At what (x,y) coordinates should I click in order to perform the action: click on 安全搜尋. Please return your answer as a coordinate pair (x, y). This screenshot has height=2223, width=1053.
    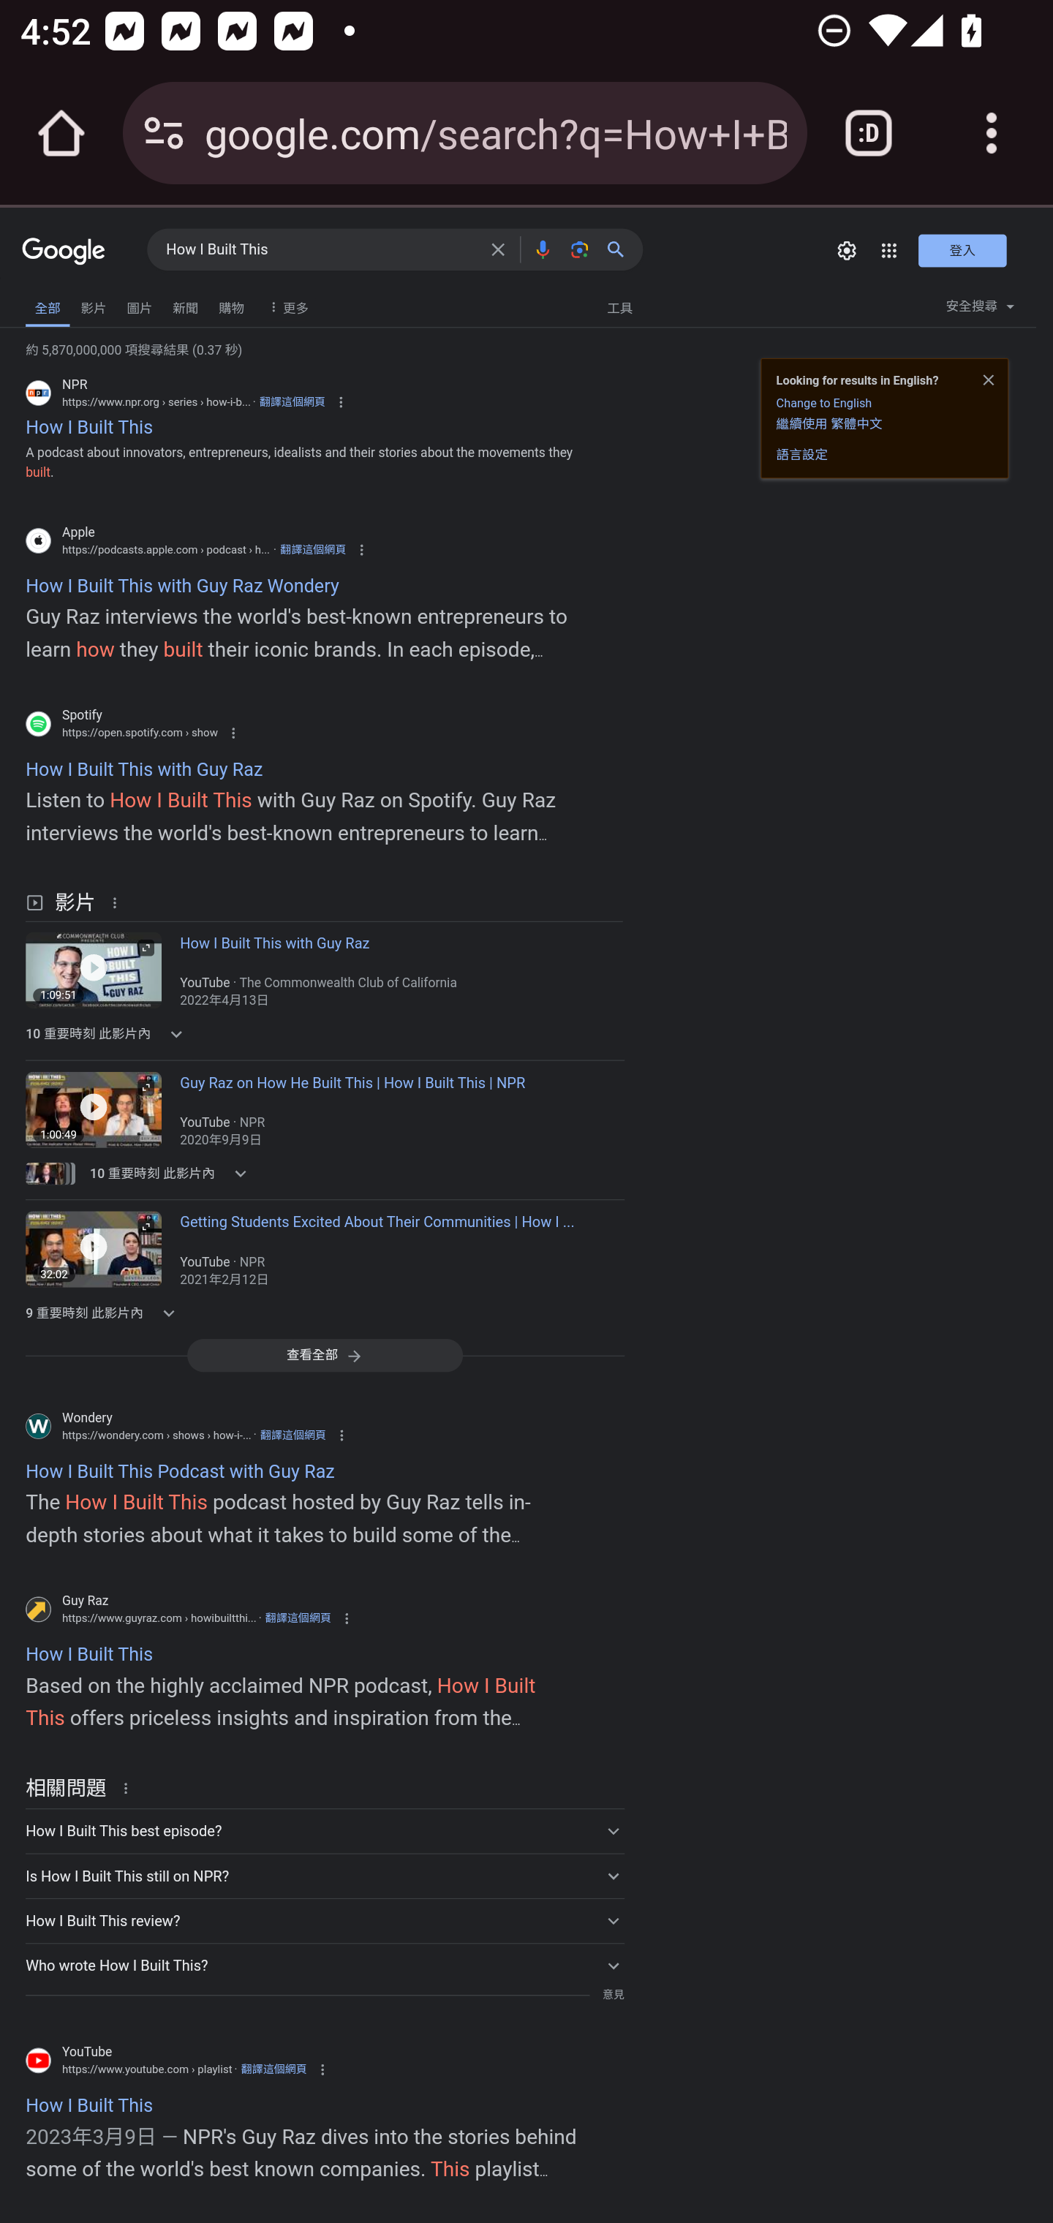
    Looking at the image, I should click on (980, 310).